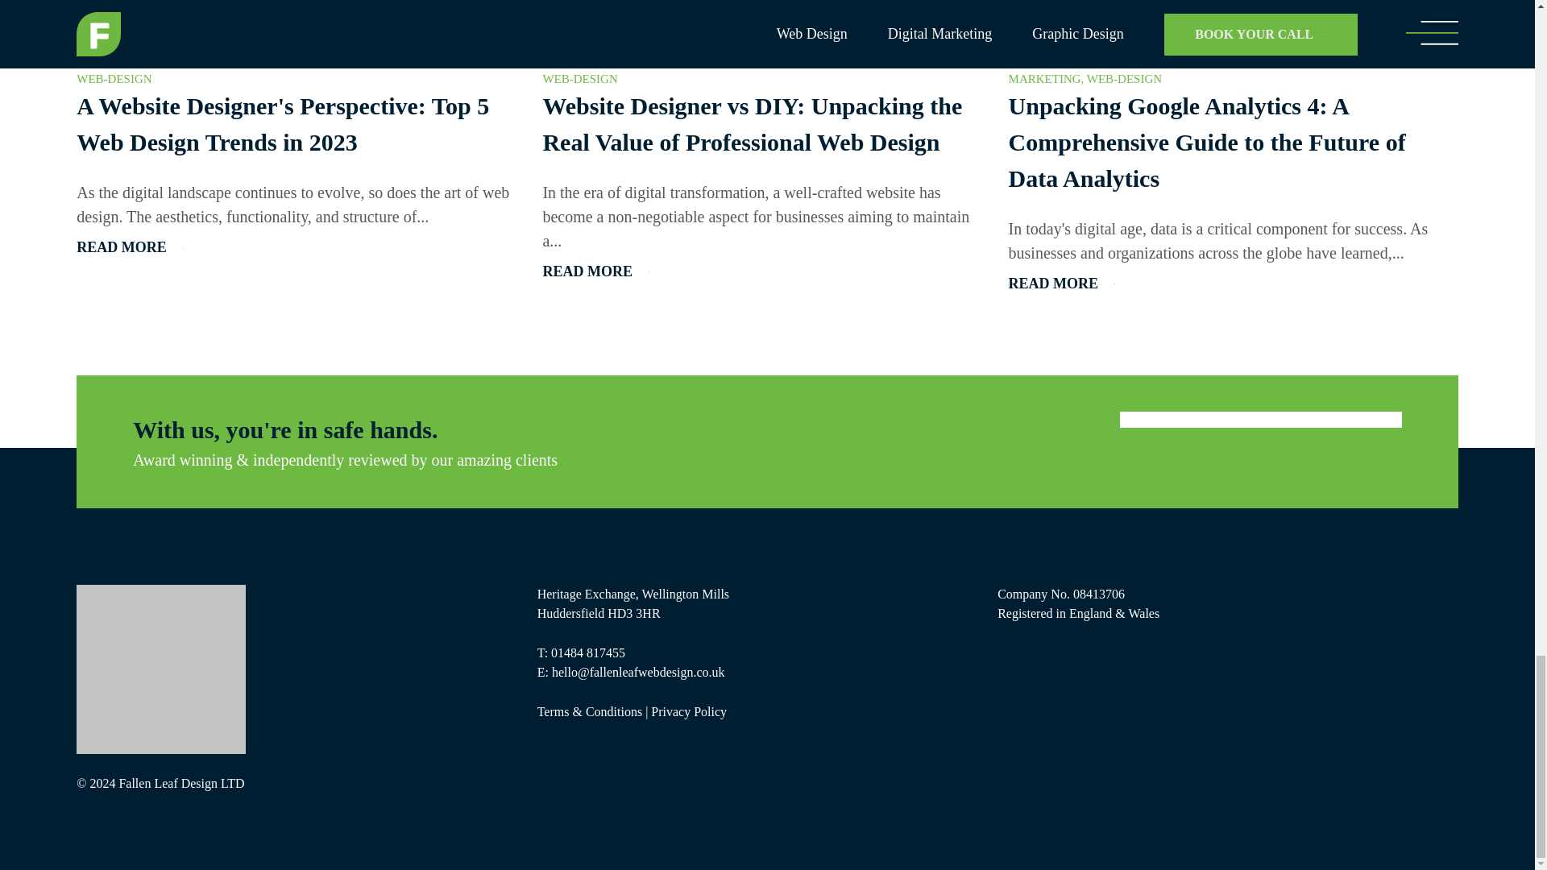 The height and width of the screenshot is (870, 1547). Describe the element at coordinates (1062, 284) in the screenshot. I see `READ MORE` at that location.